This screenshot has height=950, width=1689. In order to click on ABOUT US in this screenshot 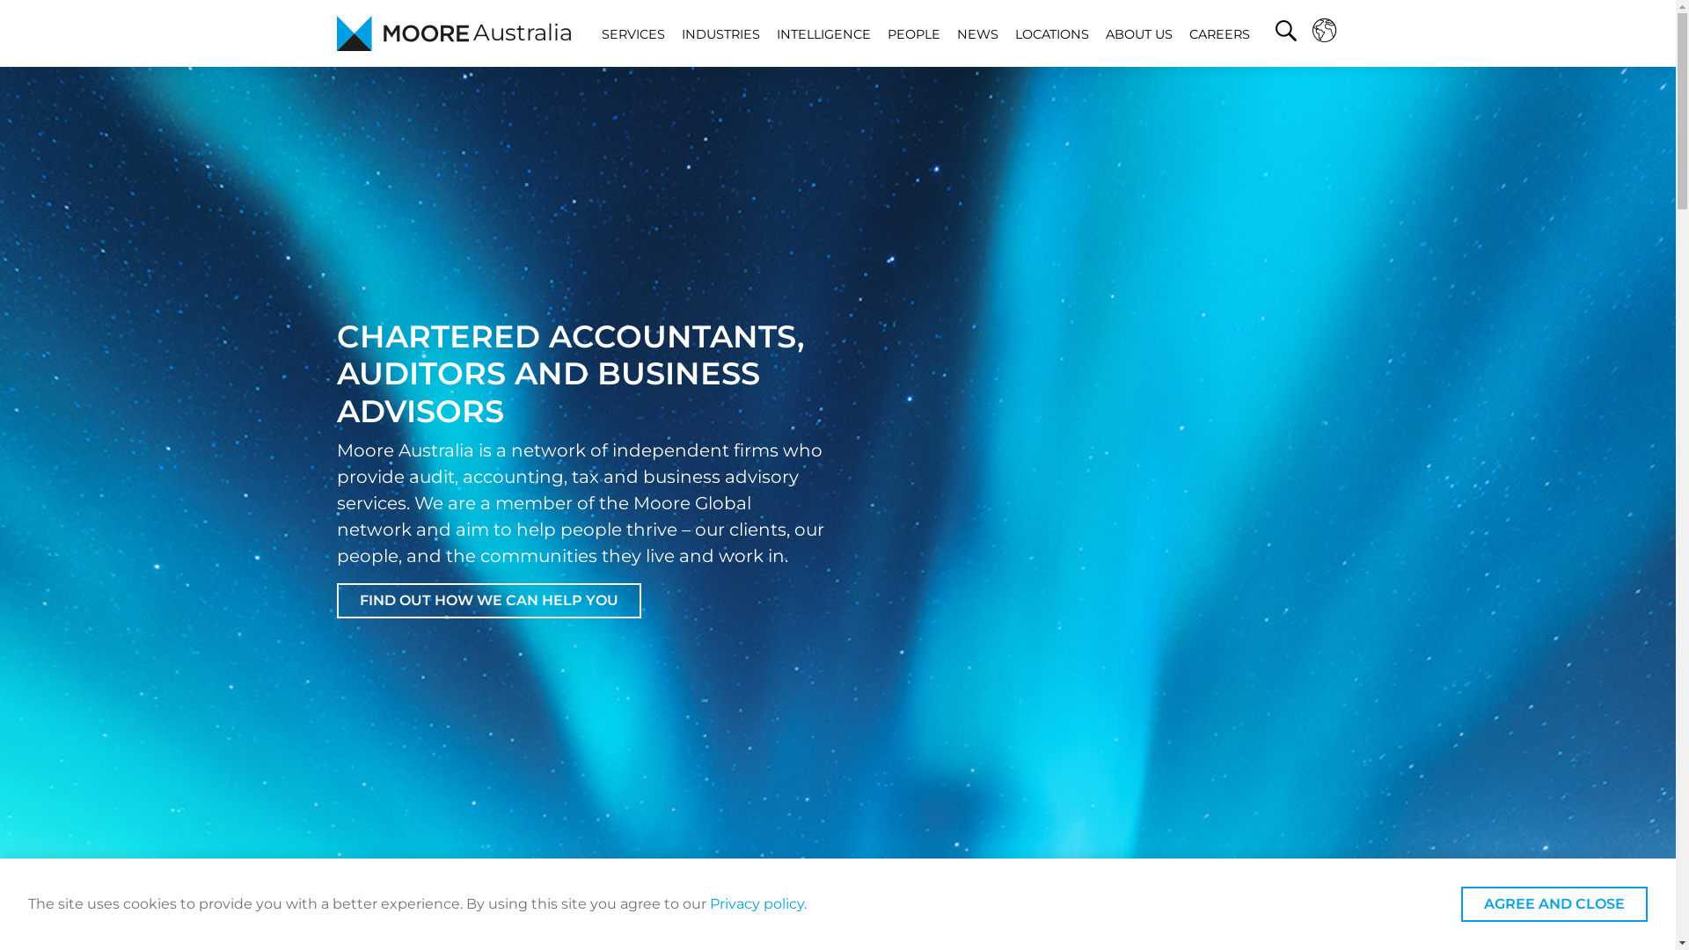, I will do `click(1139, 33)`.